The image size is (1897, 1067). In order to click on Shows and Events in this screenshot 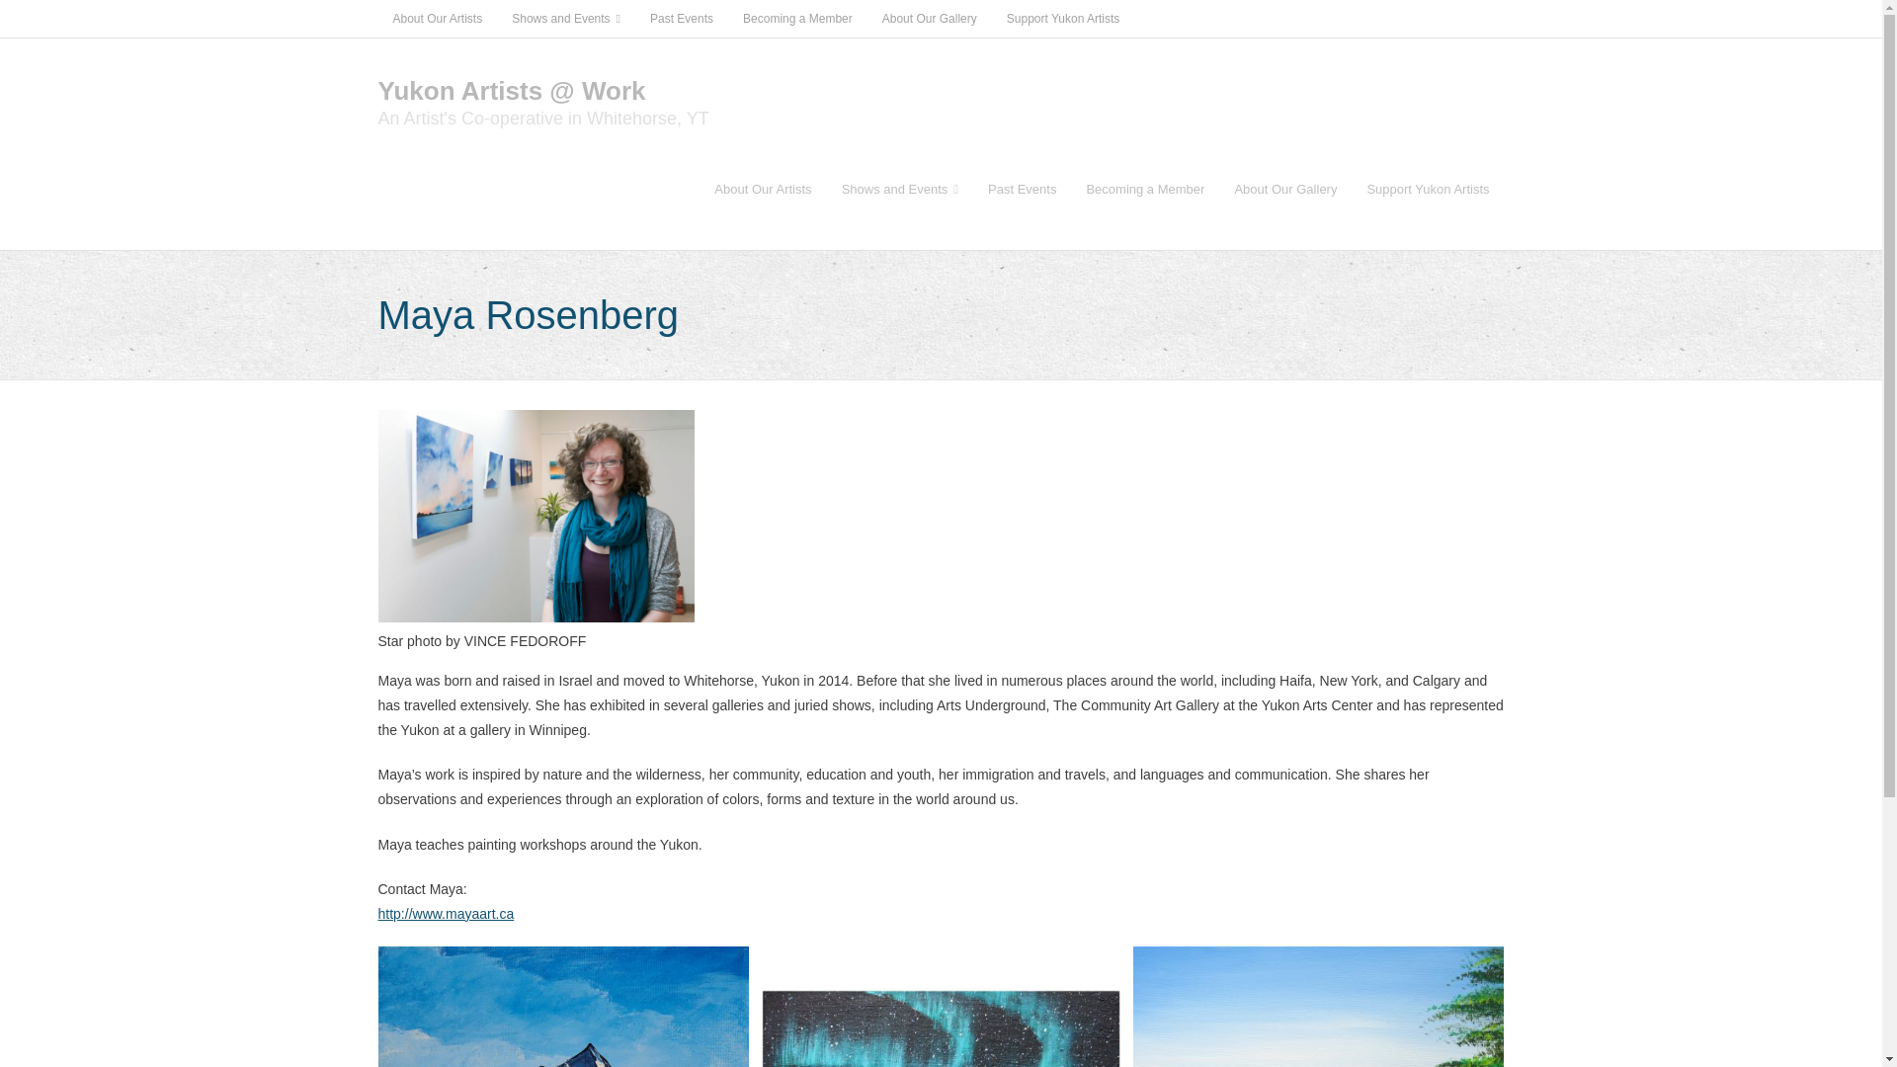, I will do `click(899, 188)`.